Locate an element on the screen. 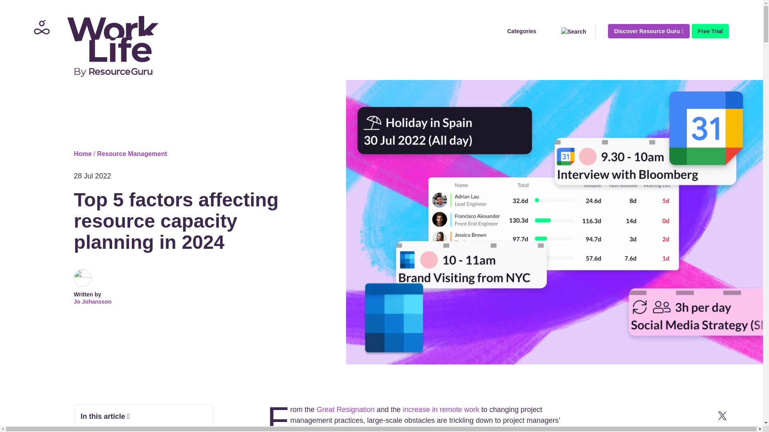  Jo Johansson is located at coordinates (93, 302).